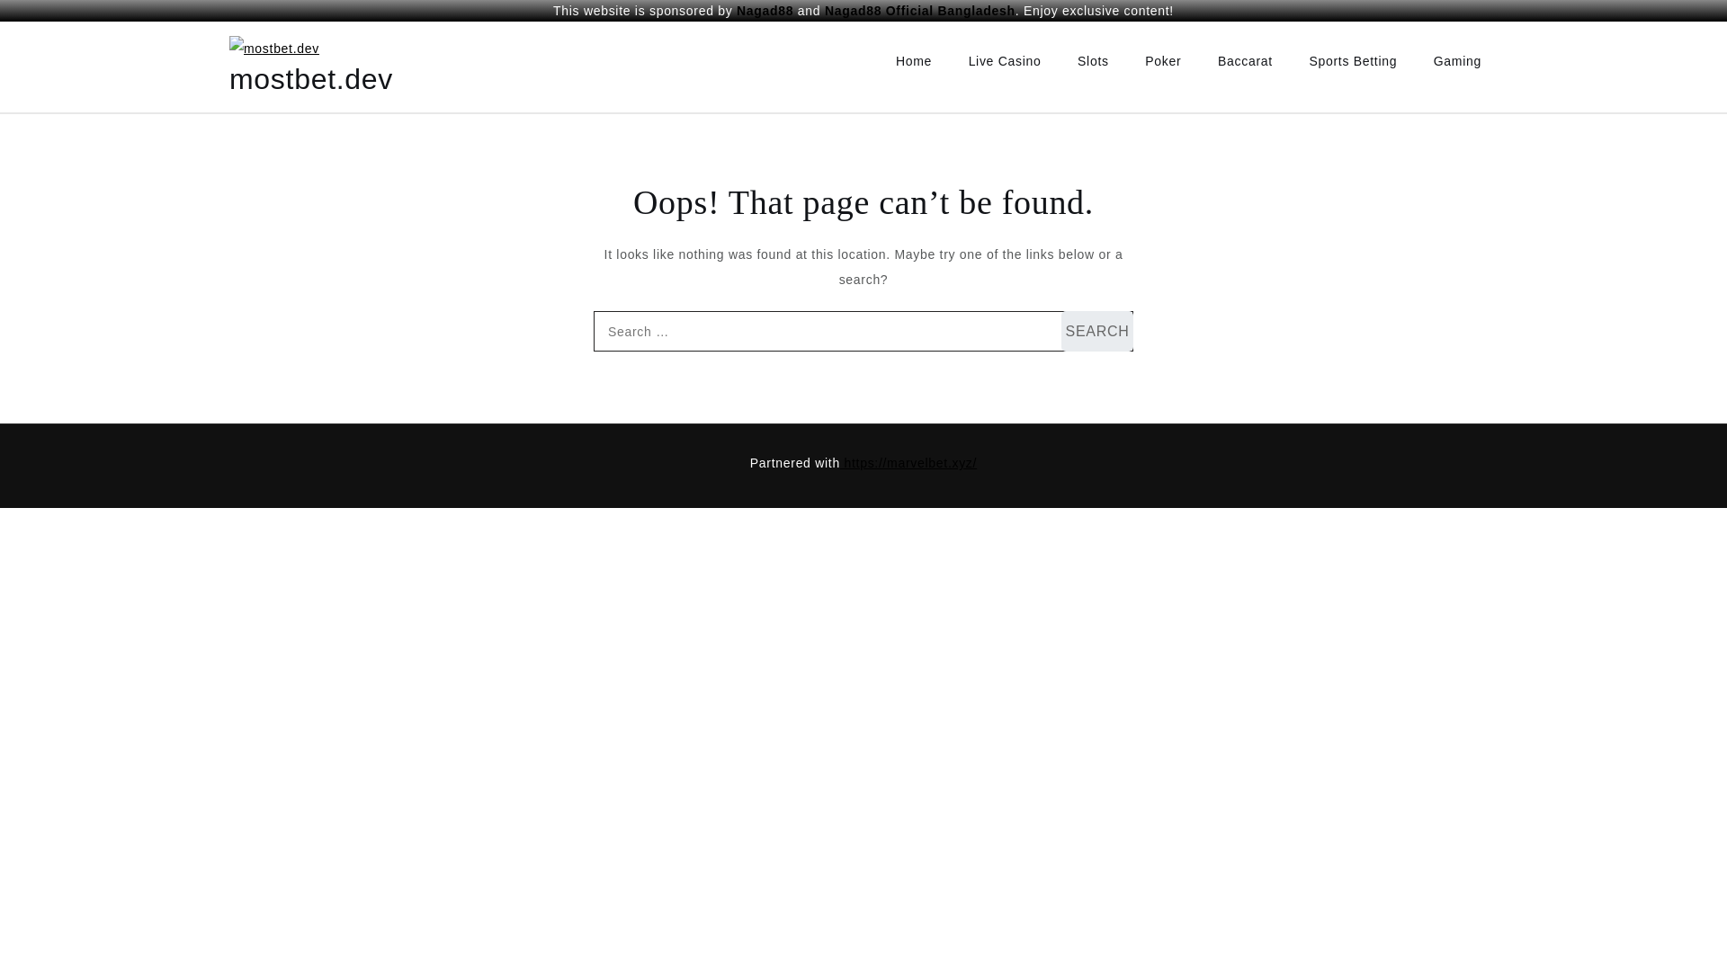  I want to click on Poker, so click(1162, 61).